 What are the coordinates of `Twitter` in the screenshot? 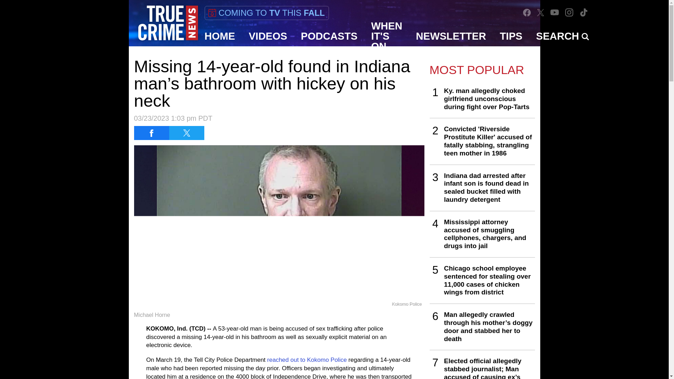 It's located at (541, 12).